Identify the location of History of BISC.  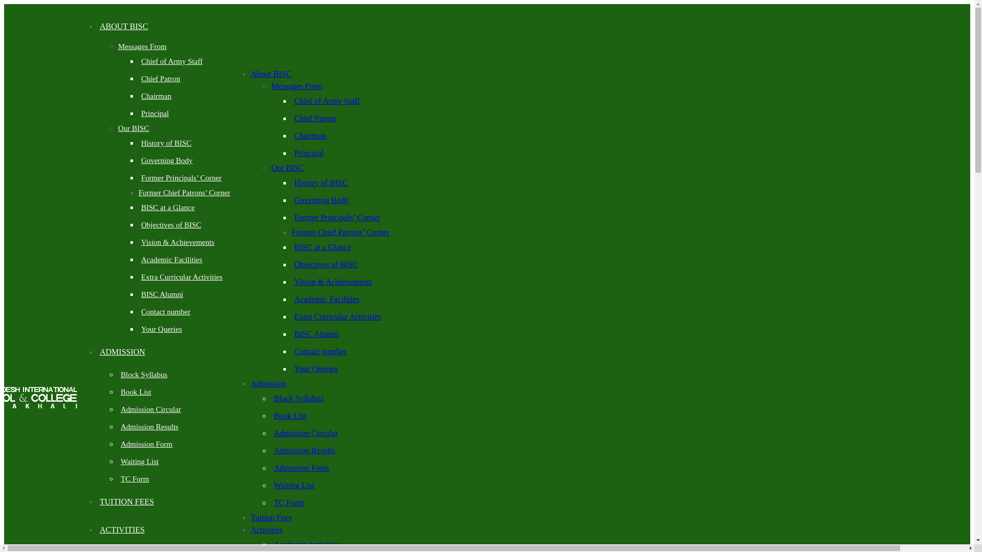
(166, 143).